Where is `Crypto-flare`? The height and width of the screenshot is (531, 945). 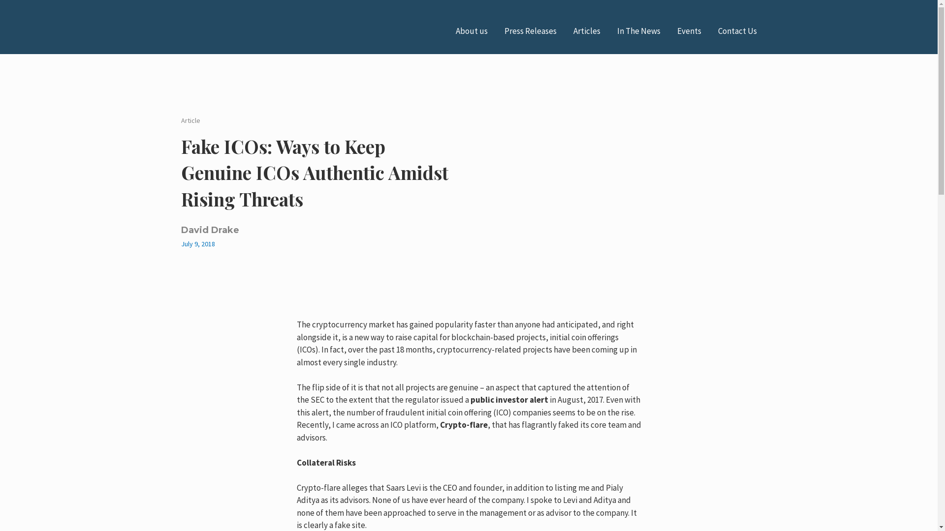 Crypto-flare is located at coordinates (464, 425).